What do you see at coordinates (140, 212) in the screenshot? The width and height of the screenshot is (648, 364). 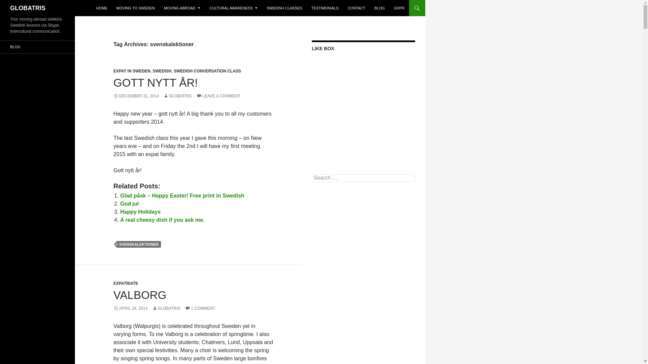 I see `Happy Holidays` at bounding box center [140, 212].